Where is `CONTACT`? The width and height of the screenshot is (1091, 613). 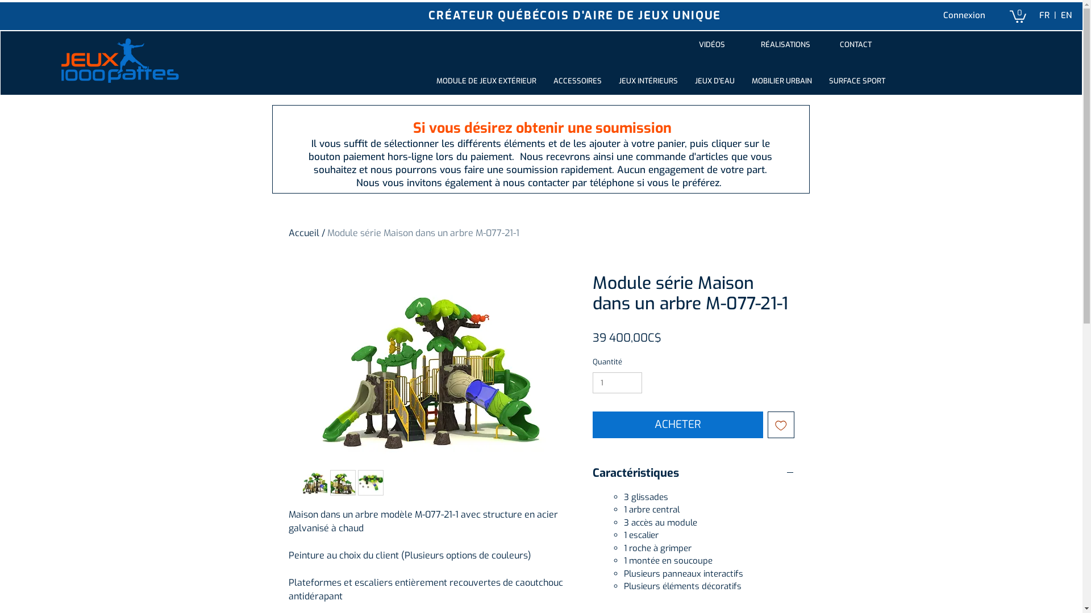 CONTACT is located at coordinates (856, 45).